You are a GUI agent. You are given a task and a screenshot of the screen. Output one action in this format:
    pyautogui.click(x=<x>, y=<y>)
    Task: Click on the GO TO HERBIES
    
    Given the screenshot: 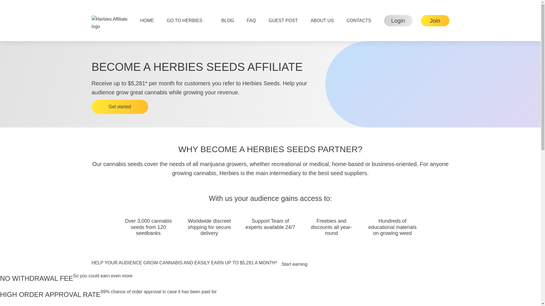 What is the action you would take?
    pyautogui.click(x=188, y=20)
    